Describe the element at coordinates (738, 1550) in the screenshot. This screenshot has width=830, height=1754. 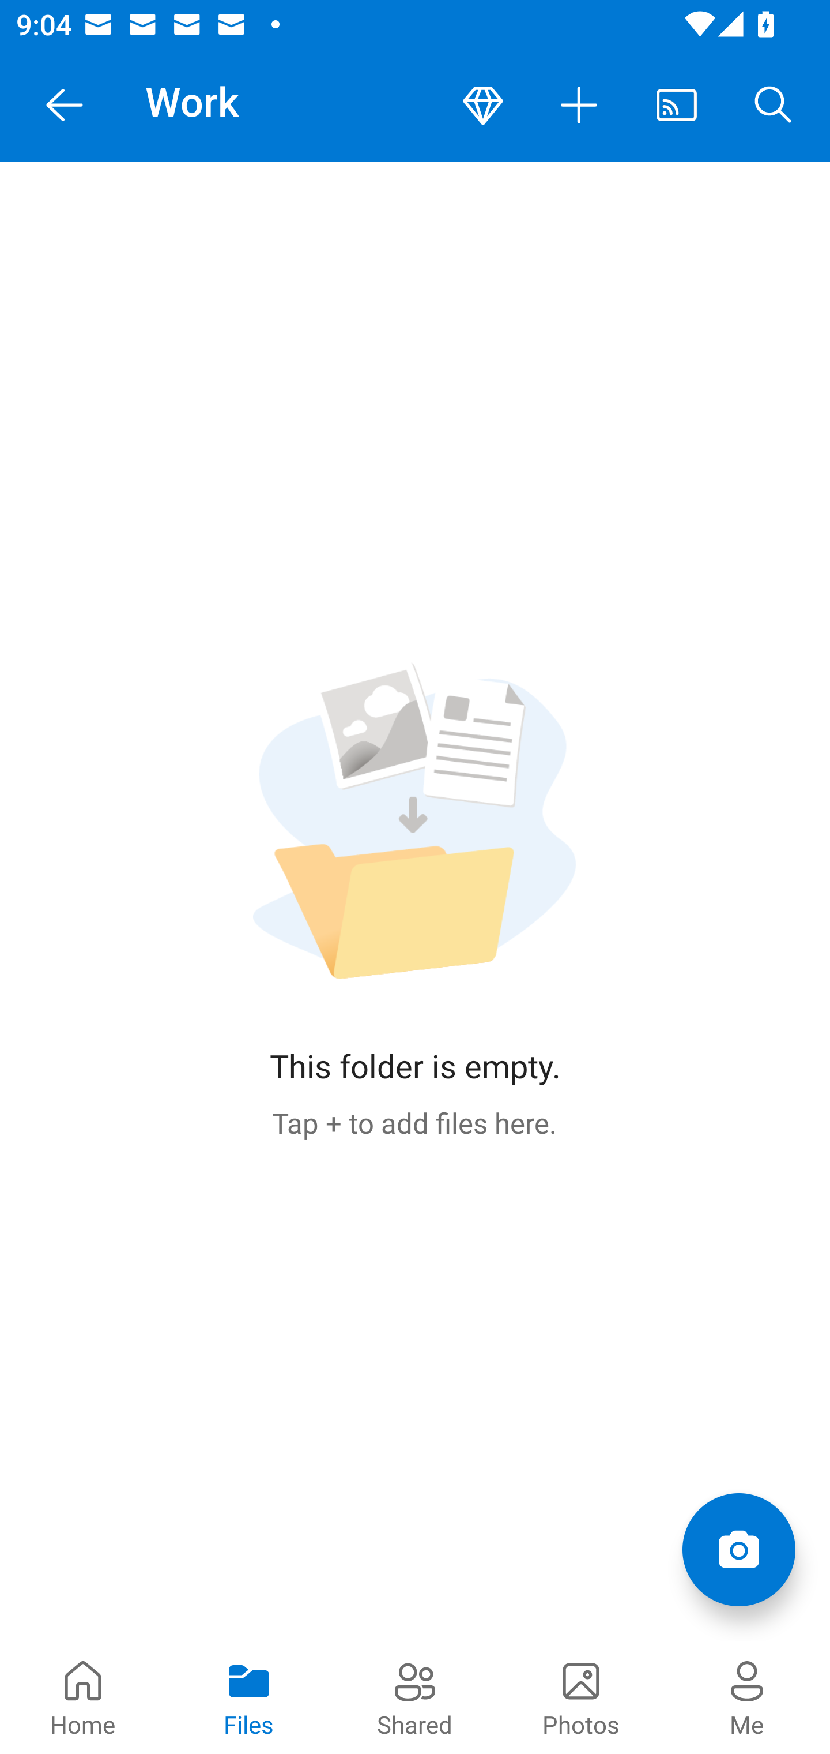
I see `Add items Scan` at that location.